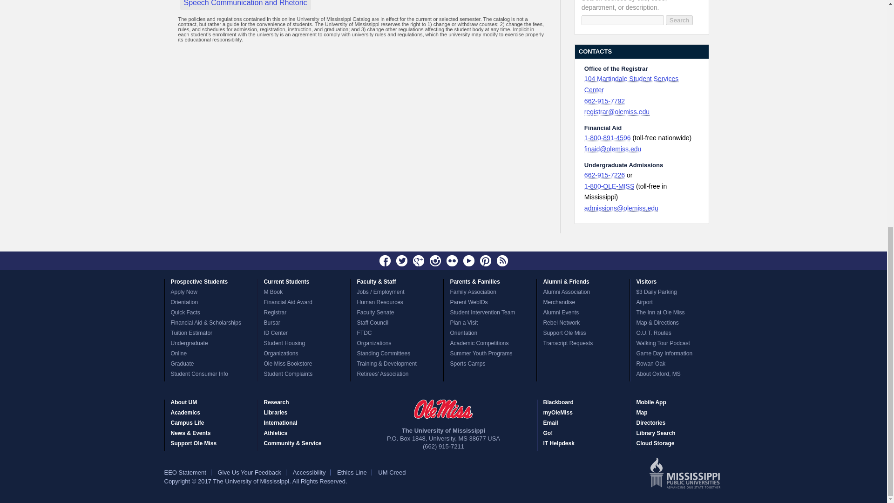  What do you see at coordinates (435, 261) in the screenshot?
I see `Instagram` at bounding box center [435, 261].